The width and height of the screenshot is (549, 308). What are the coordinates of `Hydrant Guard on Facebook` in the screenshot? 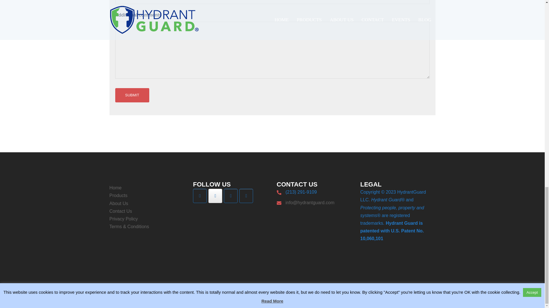 It's located at (246, 196).